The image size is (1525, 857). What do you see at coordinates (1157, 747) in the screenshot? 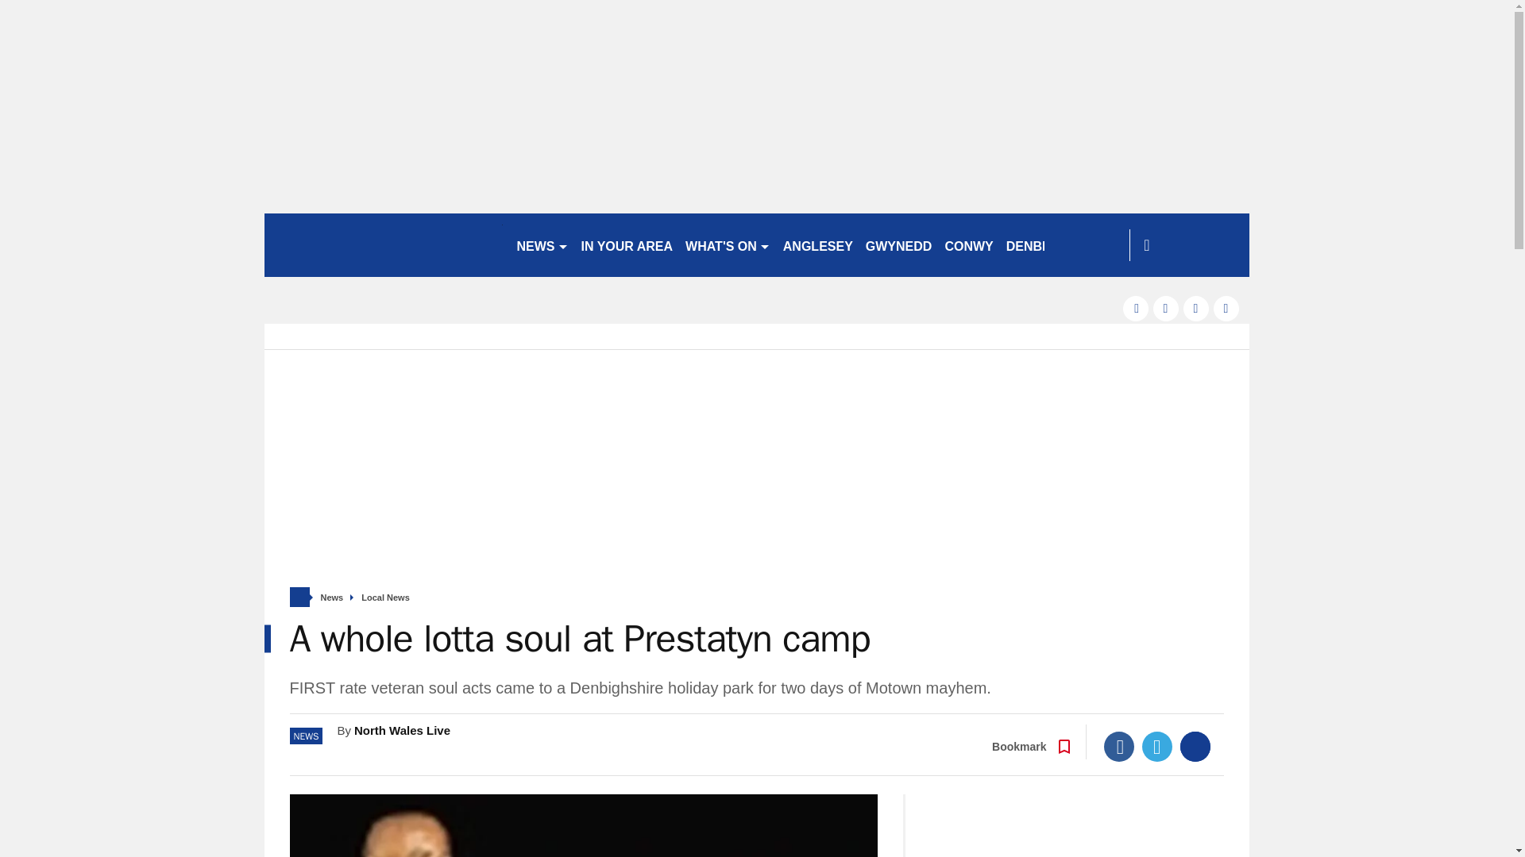
I see `Twitter` at bounding box center [1157, 747].